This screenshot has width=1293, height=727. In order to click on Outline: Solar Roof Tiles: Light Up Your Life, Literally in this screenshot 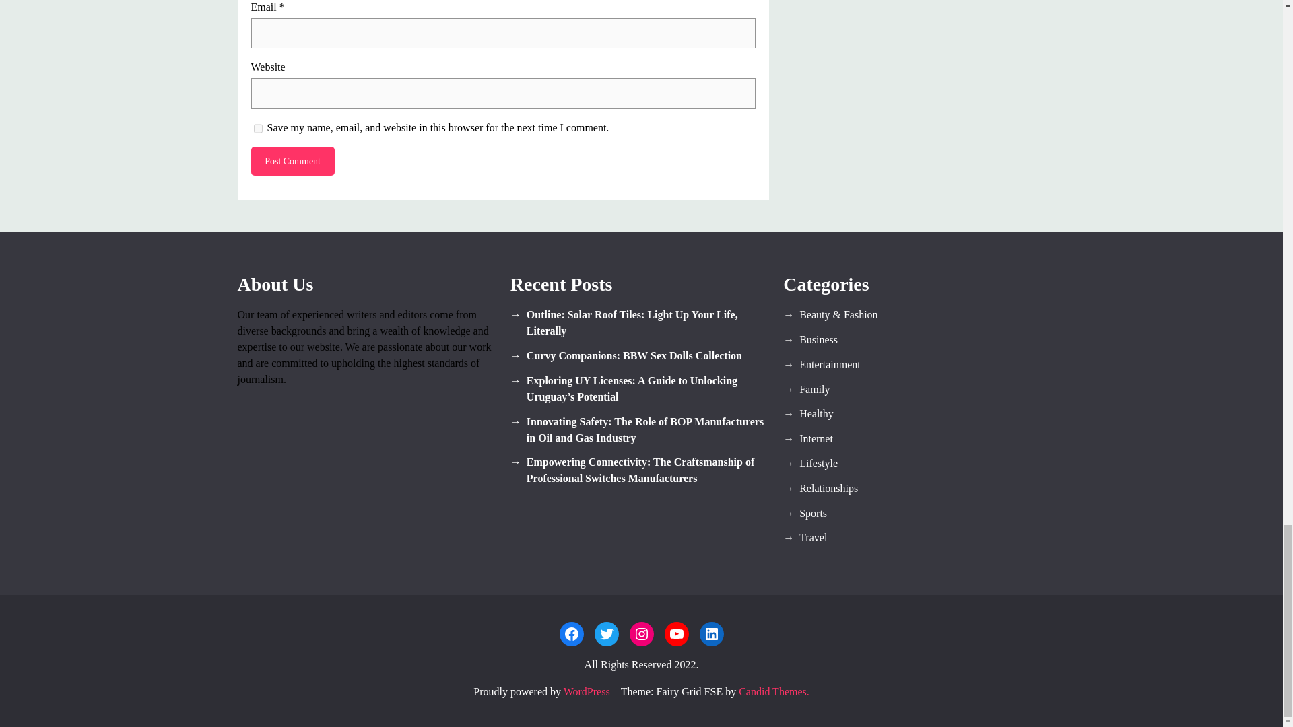, I will do `click(641, 323)`.